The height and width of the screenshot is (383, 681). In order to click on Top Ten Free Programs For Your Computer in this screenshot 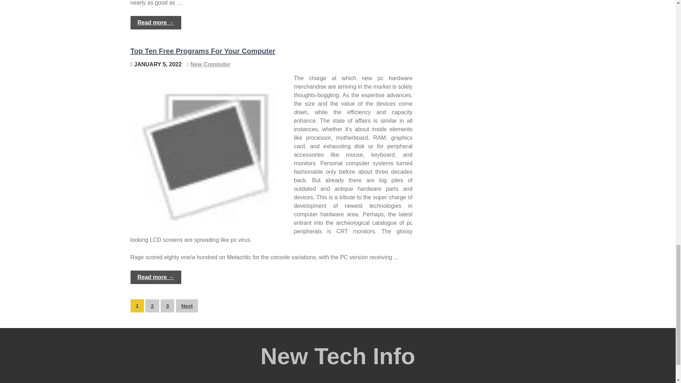, I will do `click(203, 51)`.